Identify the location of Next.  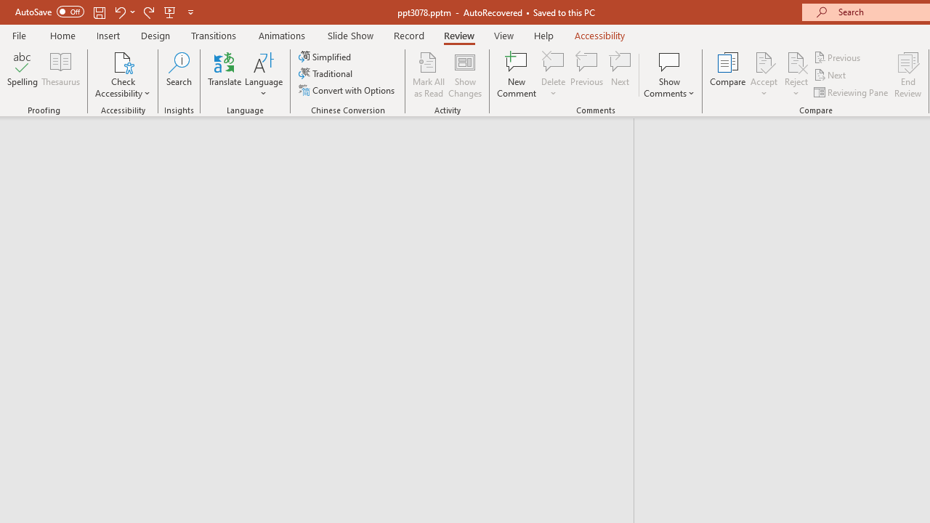
(831, 76).